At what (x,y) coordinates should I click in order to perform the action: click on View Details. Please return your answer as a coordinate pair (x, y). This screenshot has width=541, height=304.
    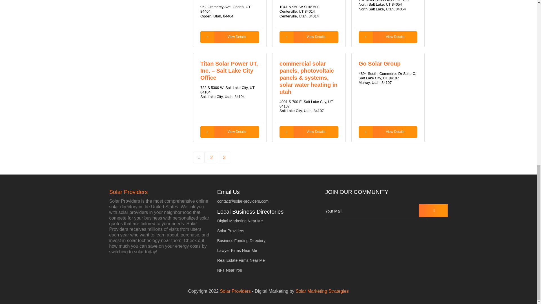
    Looking at the image, I should click on (388, 132).